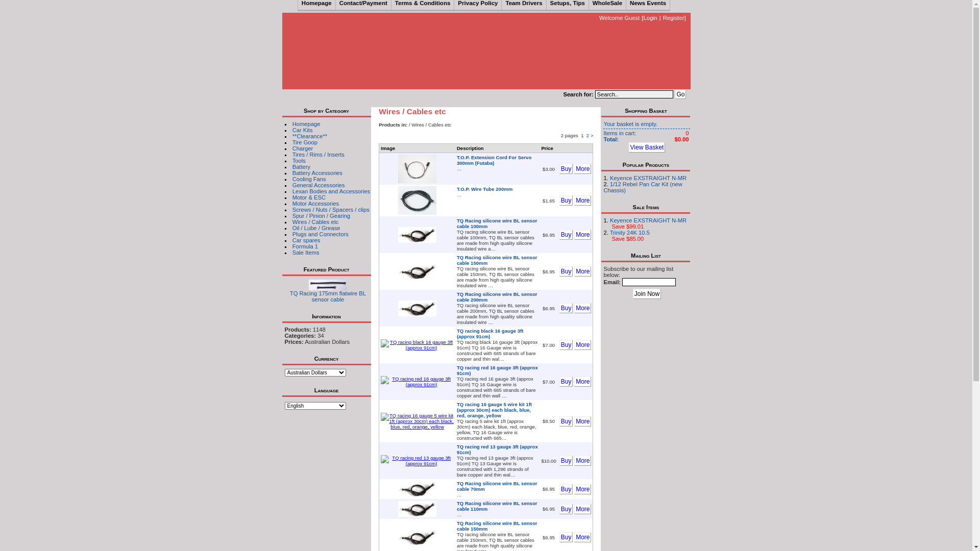 This screenshot has height=551, width=980. What do you see at coordinates (301, 167) in the screenshot?
I see `Battery` at bounding box center [301, 167].